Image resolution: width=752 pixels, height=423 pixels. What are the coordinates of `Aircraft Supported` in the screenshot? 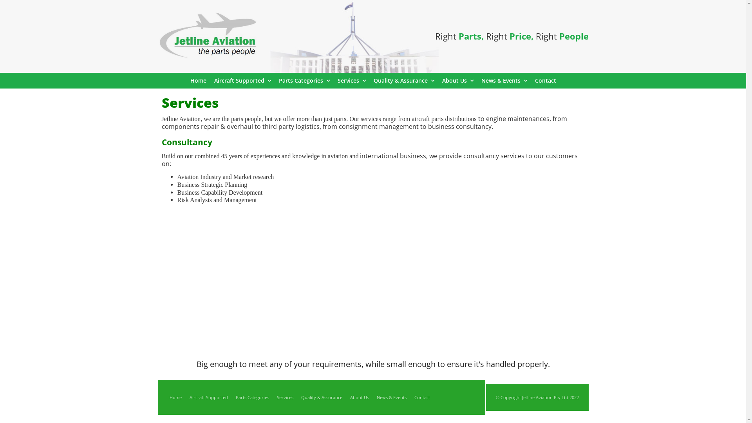 It's located at (242, 81).